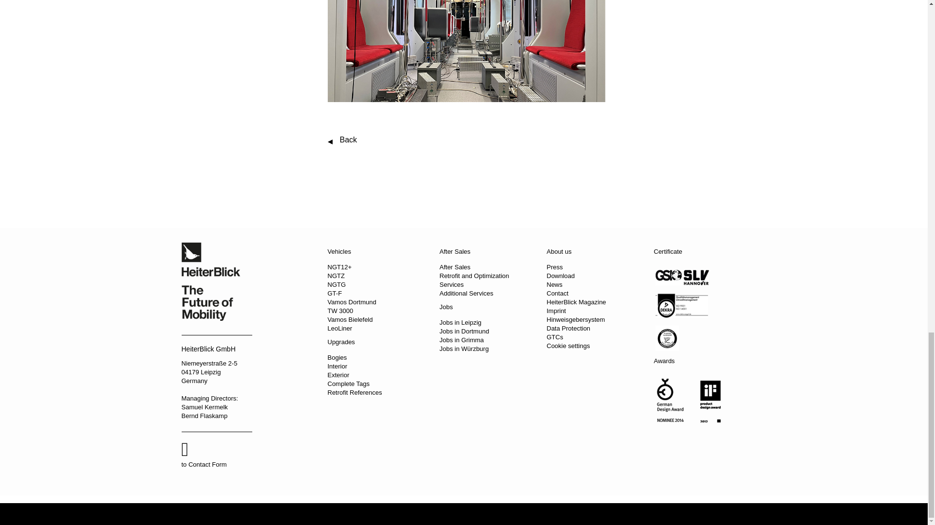  I want to click on Vehicles, so click(339, 251).